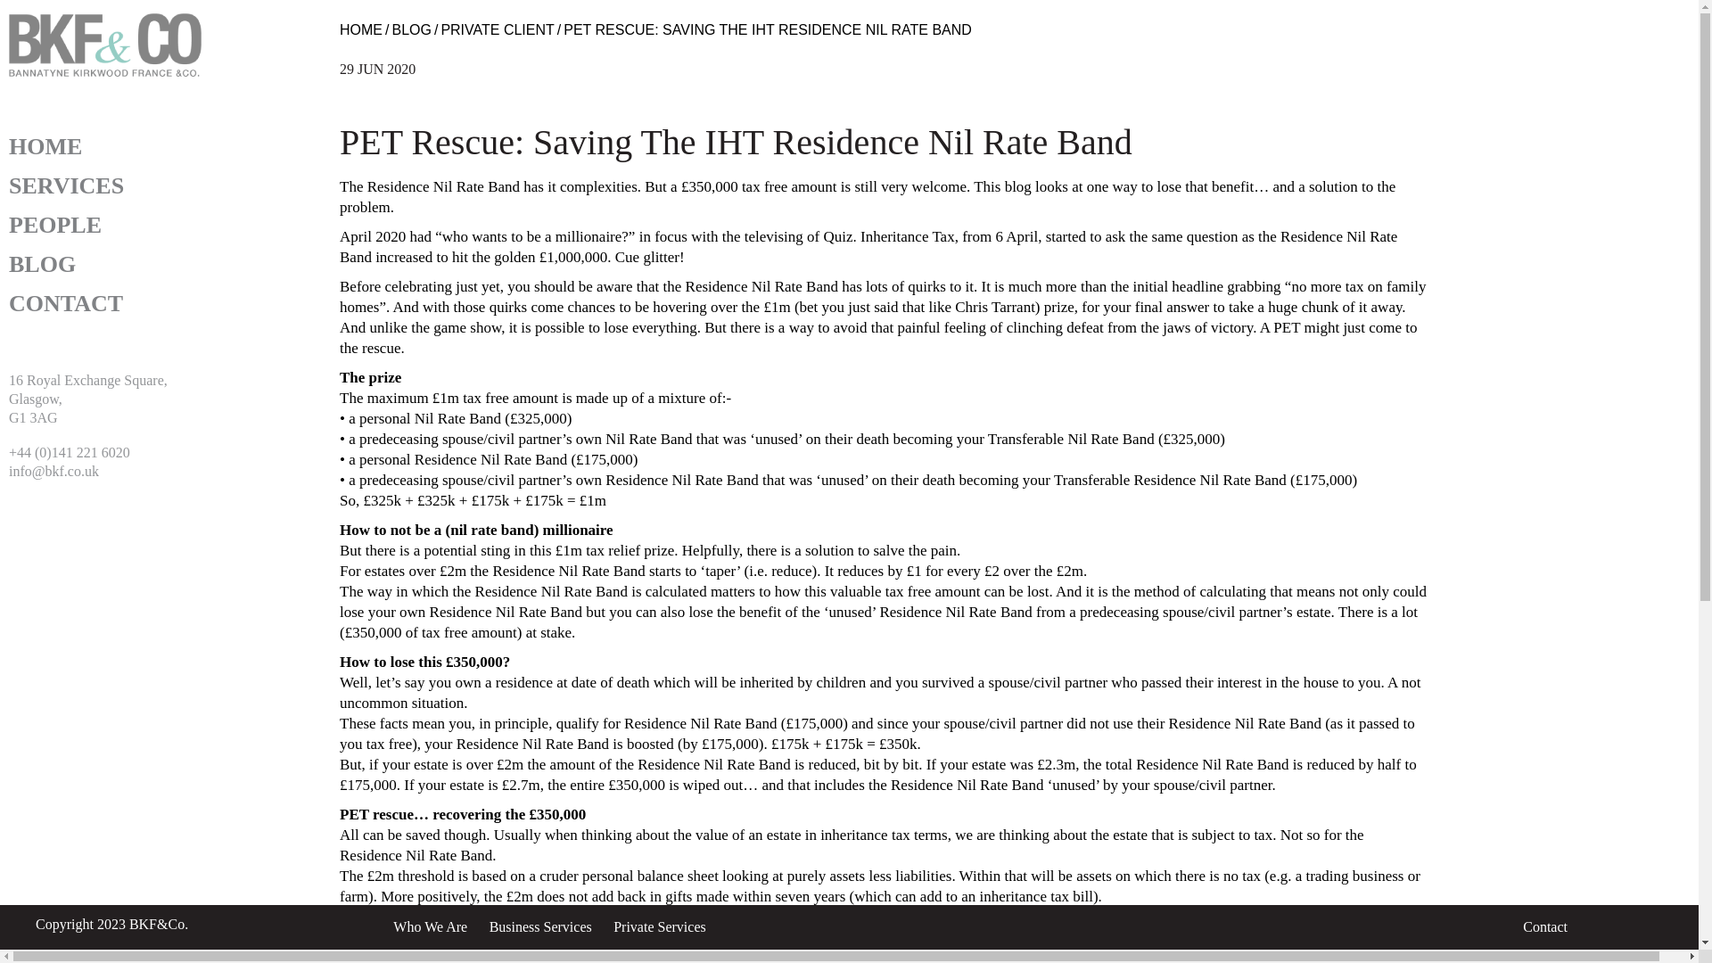 The width and height of the screenshot is (1712, 963). Describe the element at coordinates (41, 264) in the screenshot. I see `BLOG` at that location.